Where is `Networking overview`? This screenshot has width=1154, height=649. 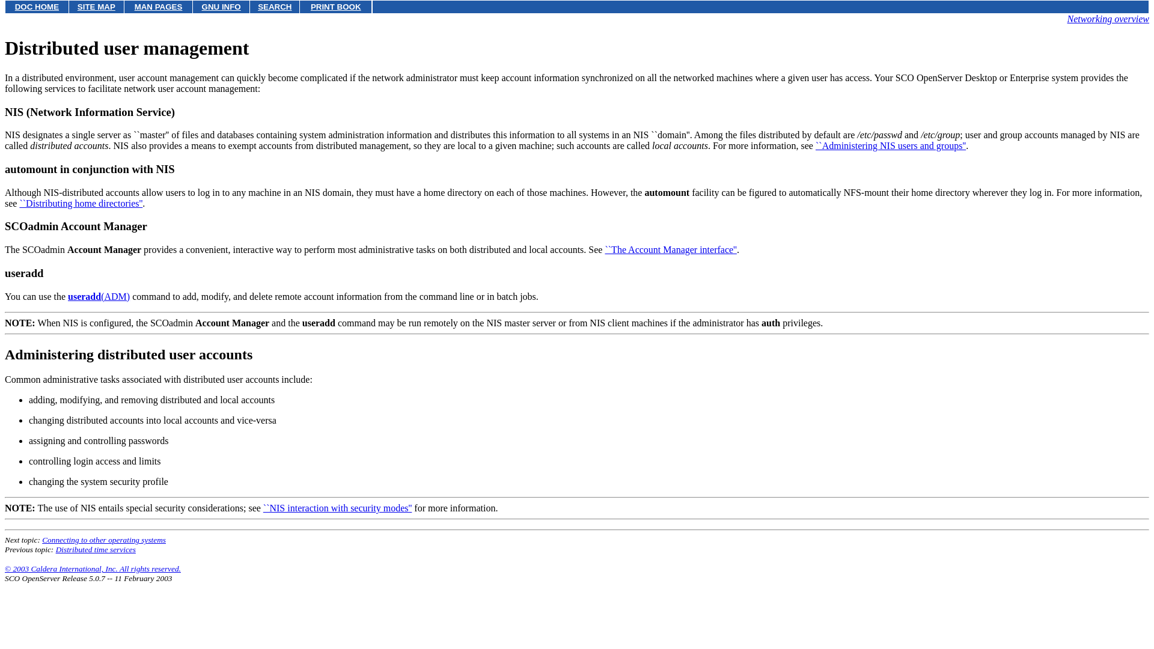 Networking overview is located at coordinates (1108, 18).